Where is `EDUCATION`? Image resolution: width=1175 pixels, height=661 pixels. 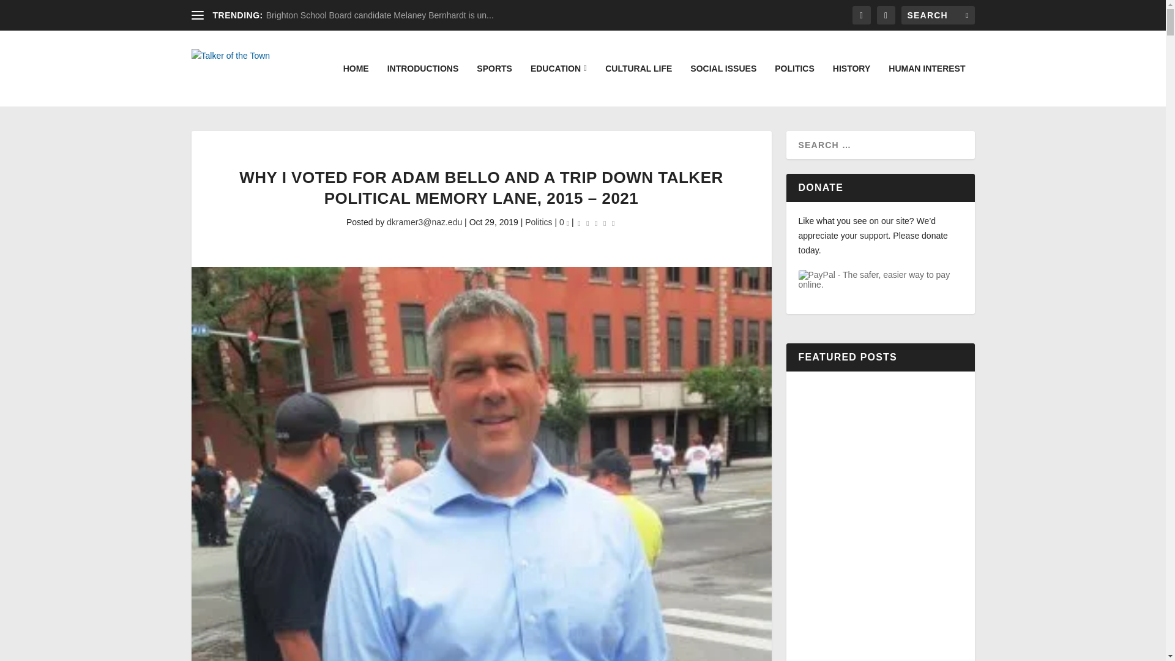
EDUCATION is located at coordinates (558, 84).